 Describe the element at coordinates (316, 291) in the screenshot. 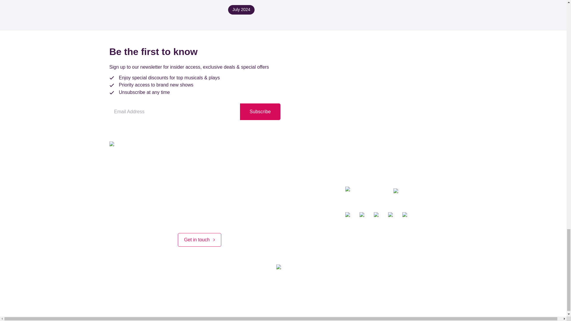

I see `Trafalgar Releasing` at that location.